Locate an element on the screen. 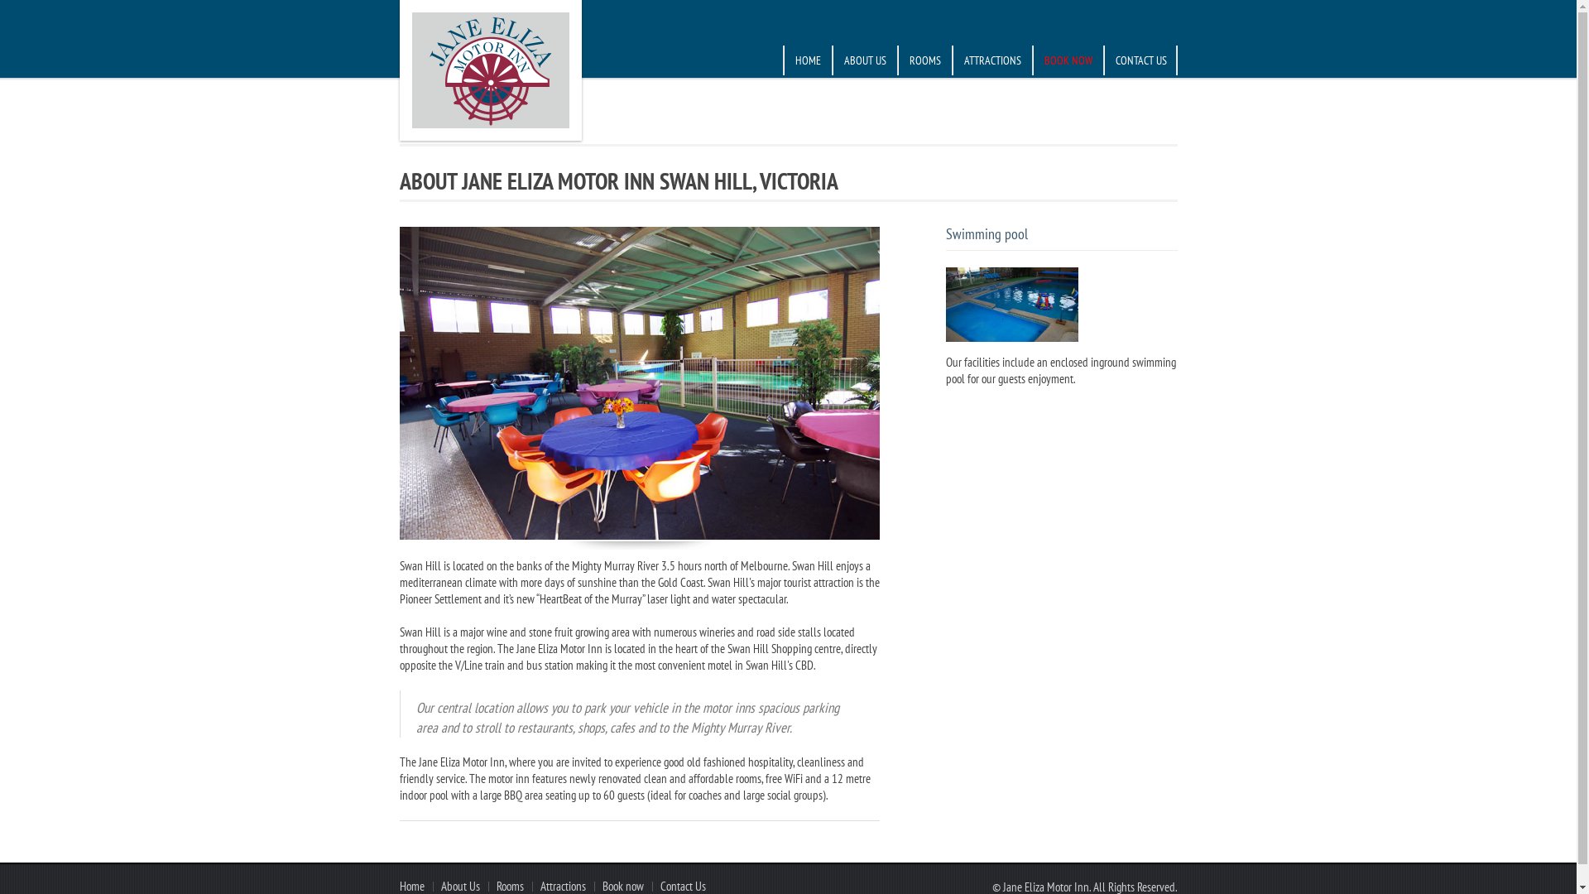 This screenshot has width=1589, height=894. ABOUT US is located at coordinates (864, 60).